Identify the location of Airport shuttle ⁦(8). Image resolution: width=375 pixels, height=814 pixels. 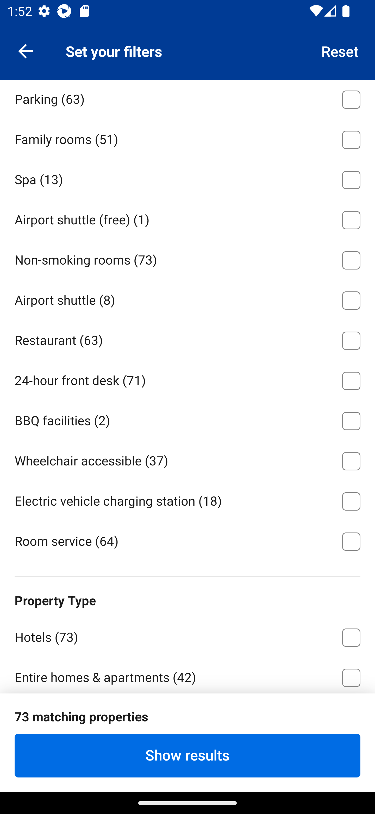
(187, 299).